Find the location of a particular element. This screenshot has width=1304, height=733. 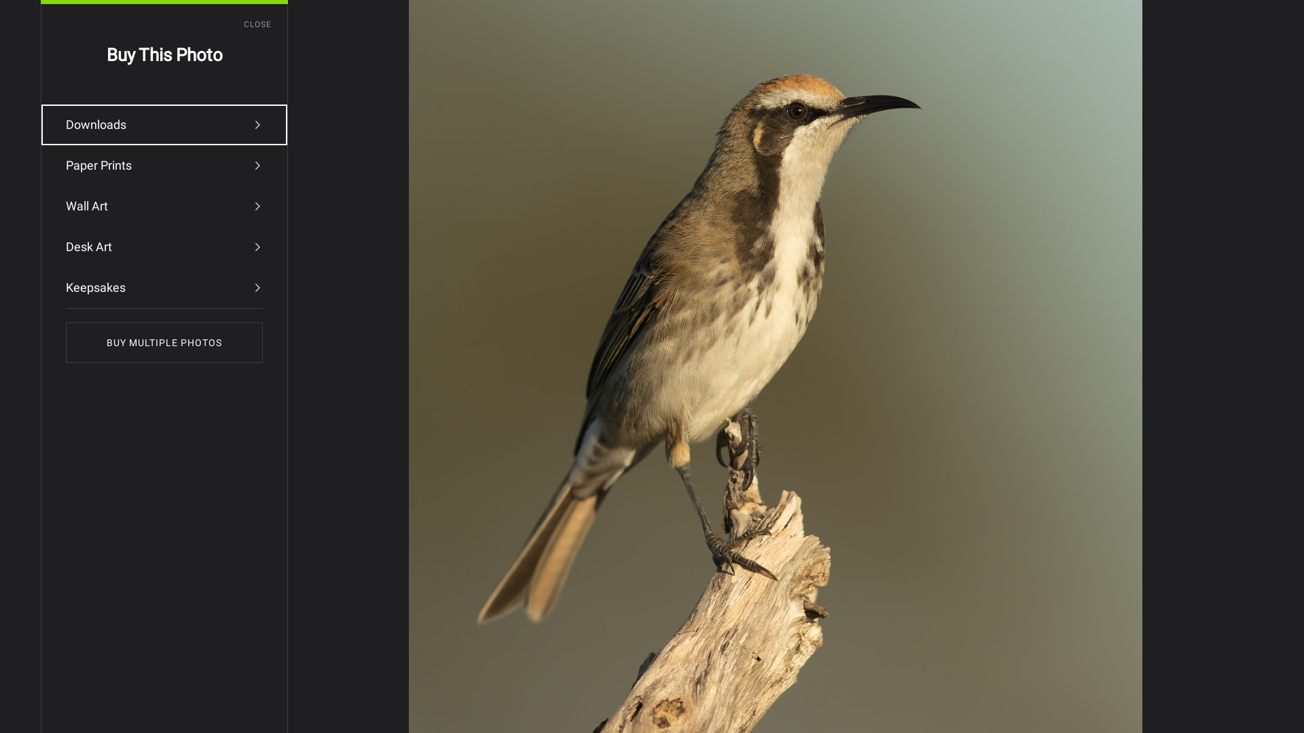

BUY MULTIPLE PHOTOS is located at coordinates (164, 343).